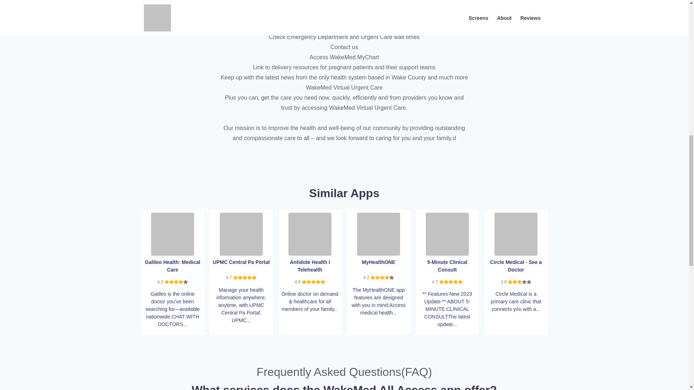 The width and height of the screenshot is (694, 390). I want to click on UPMC Central Pa Portal, so click(241, 233).